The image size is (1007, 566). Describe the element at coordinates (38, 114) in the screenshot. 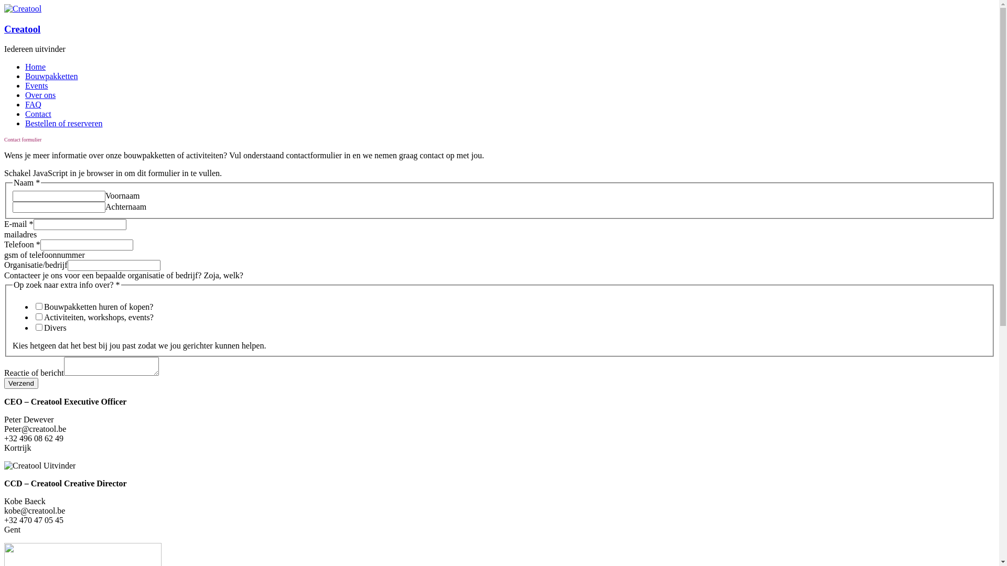

I see `Contact` at that location.